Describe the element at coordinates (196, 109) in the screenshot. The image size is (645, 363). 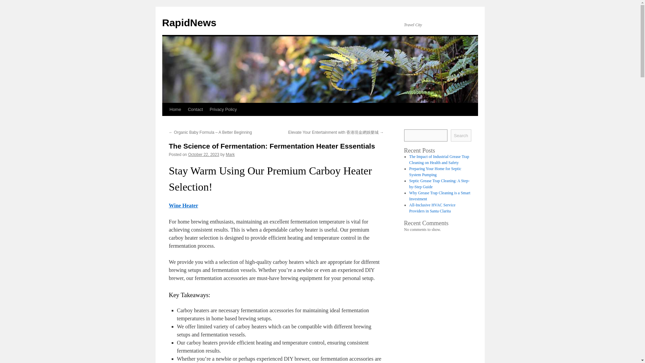
I see `Contact` at that location.